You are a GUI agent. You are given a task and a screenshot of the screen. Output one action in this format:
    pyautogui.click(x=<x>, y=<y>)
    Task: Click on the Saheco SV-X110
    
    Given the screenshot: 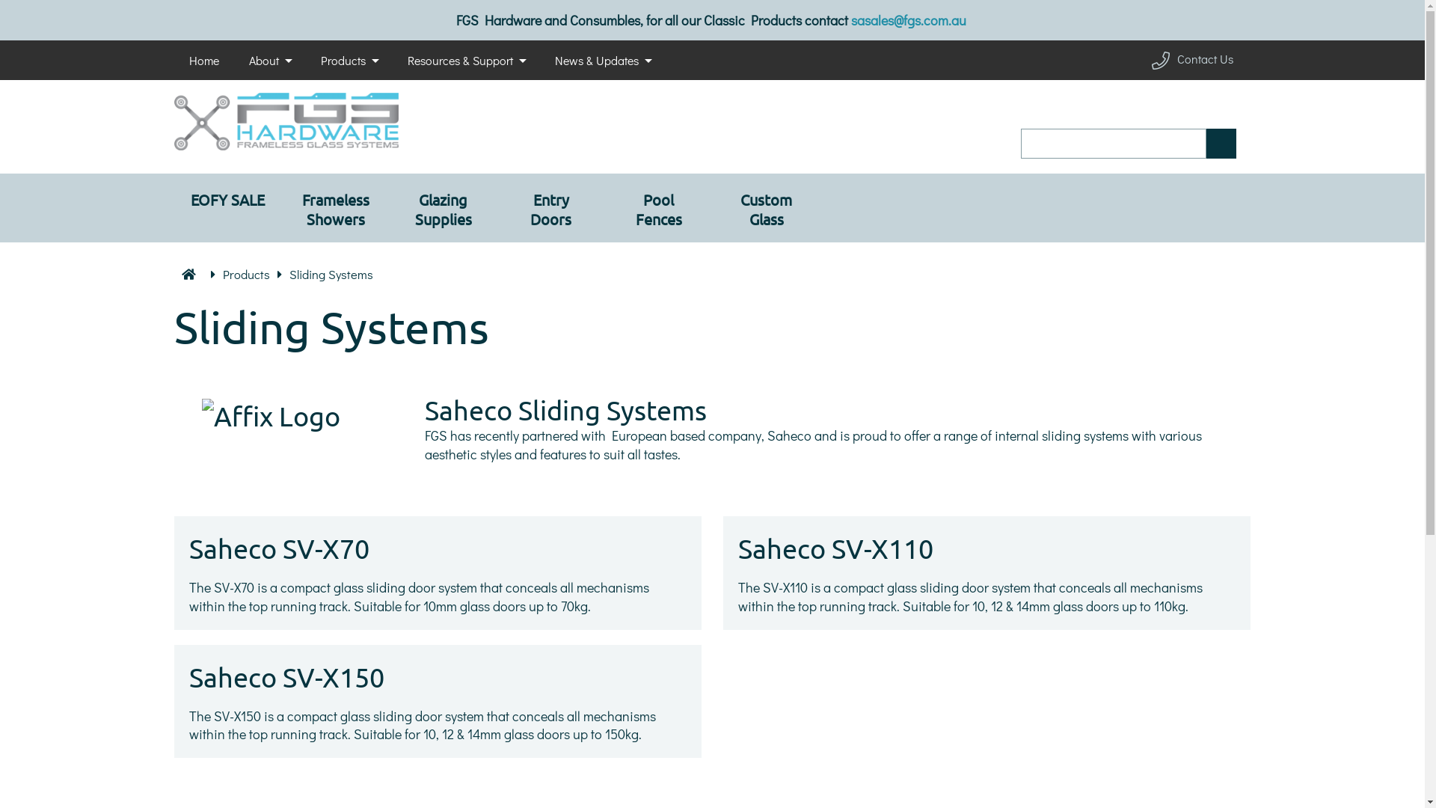 What is the action you would take?
    pyautogui.click(x=836, y=548)
    